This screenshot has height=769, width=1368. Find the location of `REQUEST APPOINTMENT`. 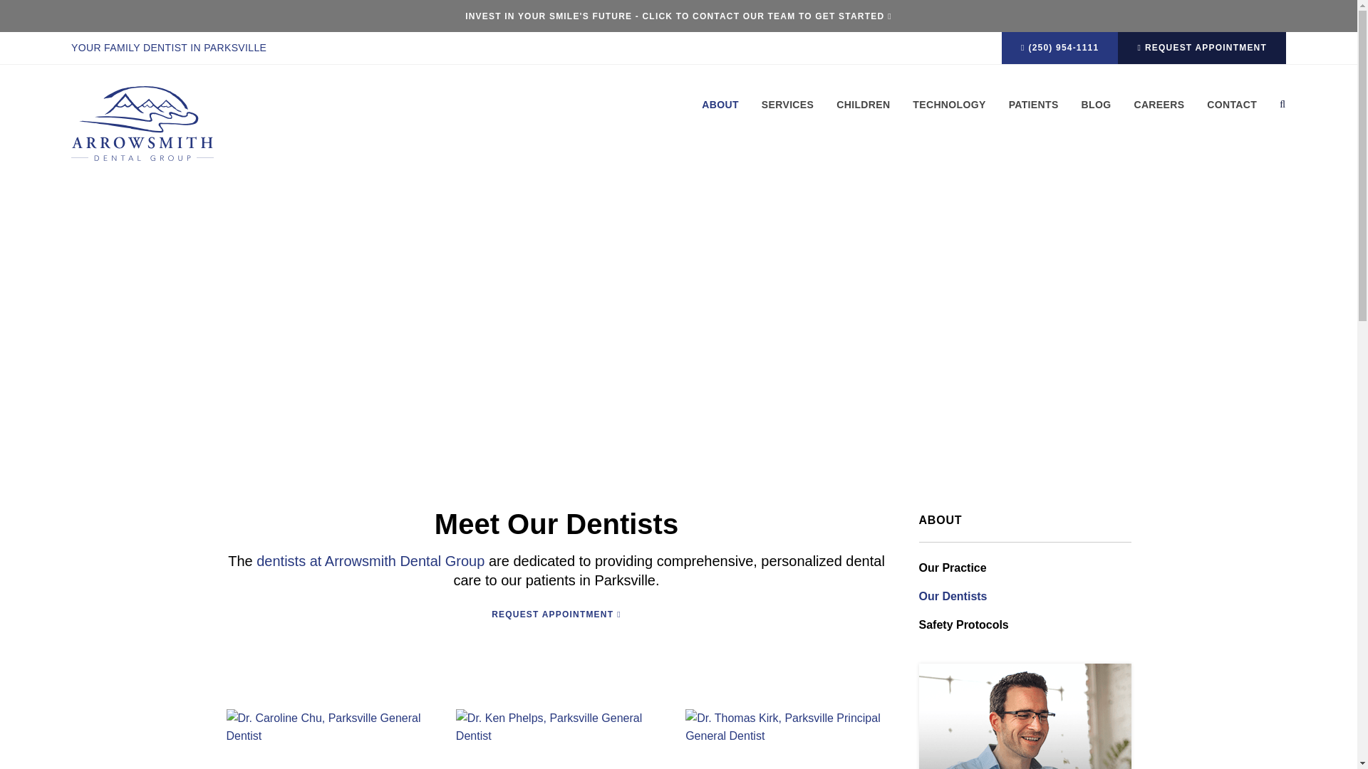

REQUEST APPOINTMENT is located at coordinates (1202, 48).